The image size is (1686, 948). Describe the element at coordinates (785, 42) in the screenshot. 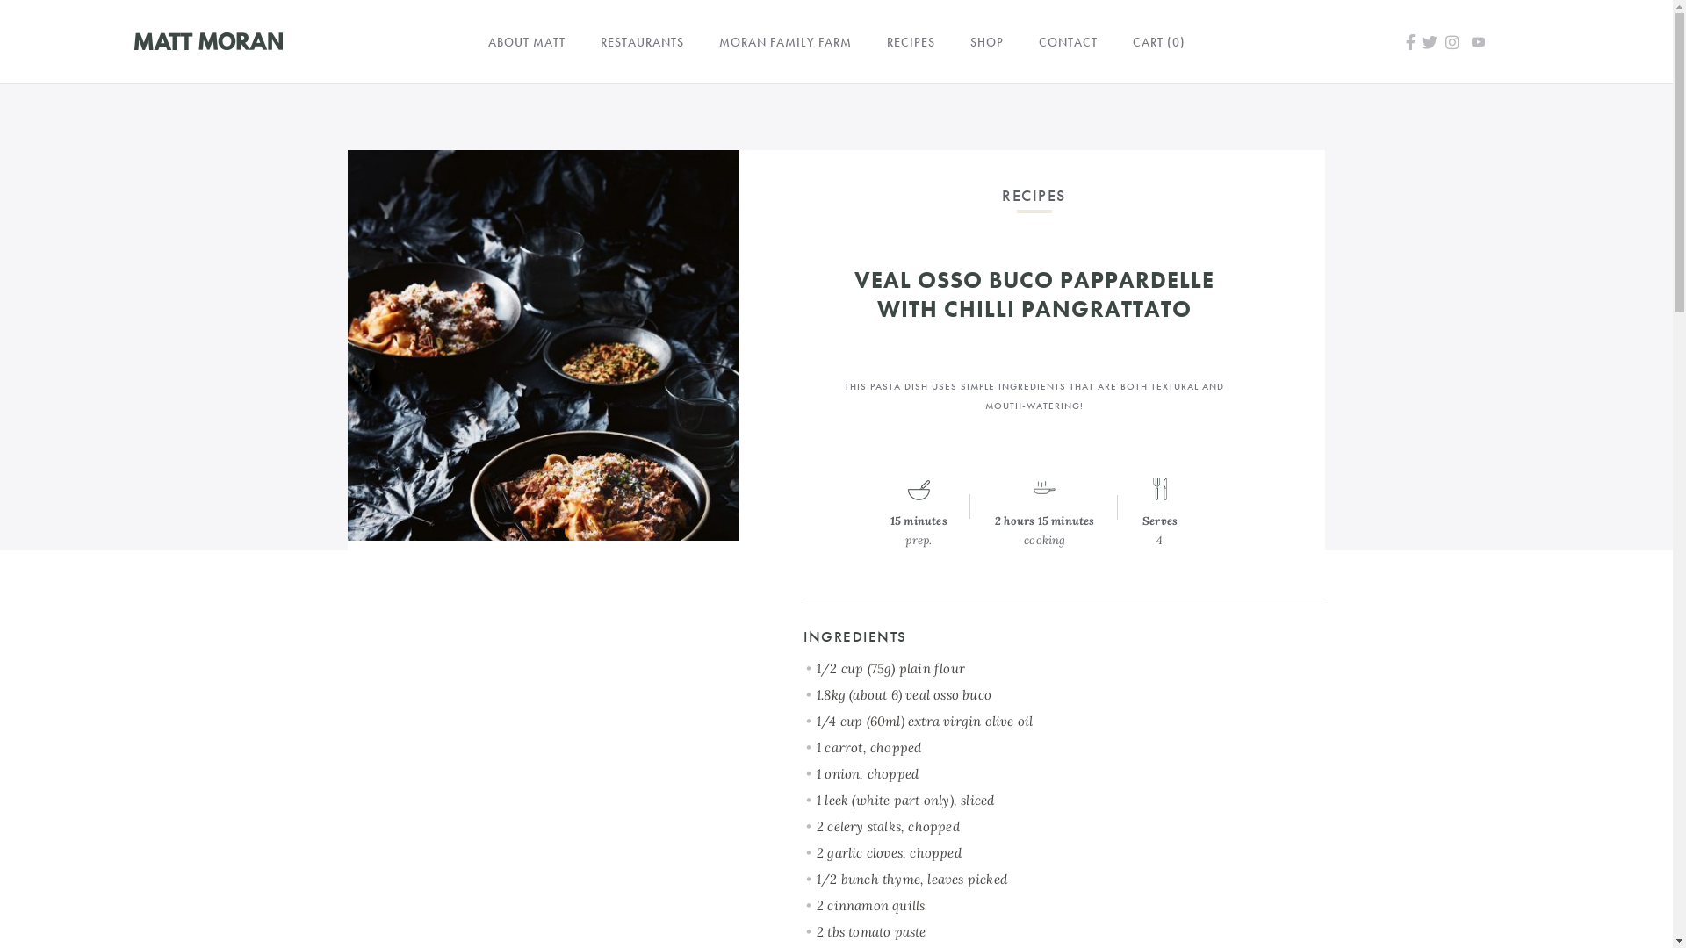

I see `MORAN FAMILY FARM` at that location.